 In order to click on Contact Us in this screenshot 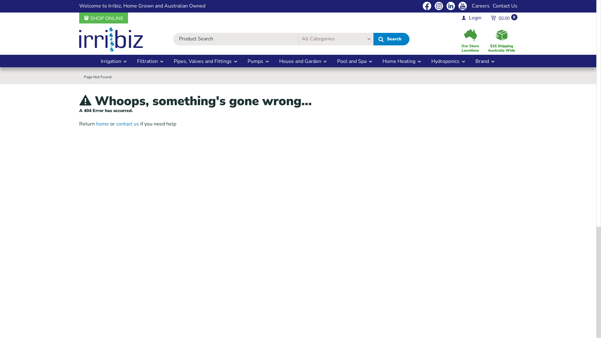, I will do `click(505, 6)`.